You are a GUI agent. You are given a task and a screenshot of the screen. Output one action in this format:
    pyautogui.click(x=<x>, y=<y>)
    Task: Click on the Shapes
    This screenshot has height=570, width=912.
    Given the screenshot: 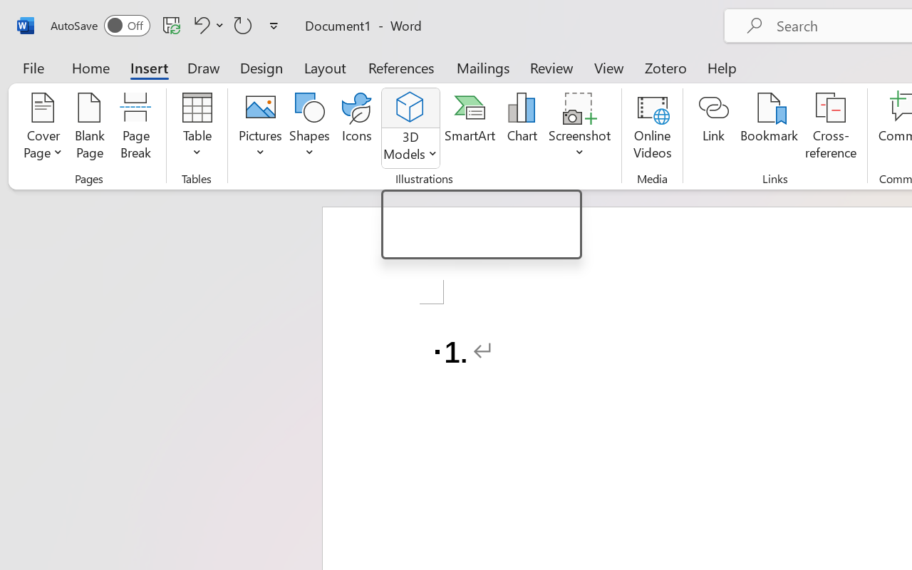 What is the action you would take?
    pyautogui.click(x=310, y=128)
    